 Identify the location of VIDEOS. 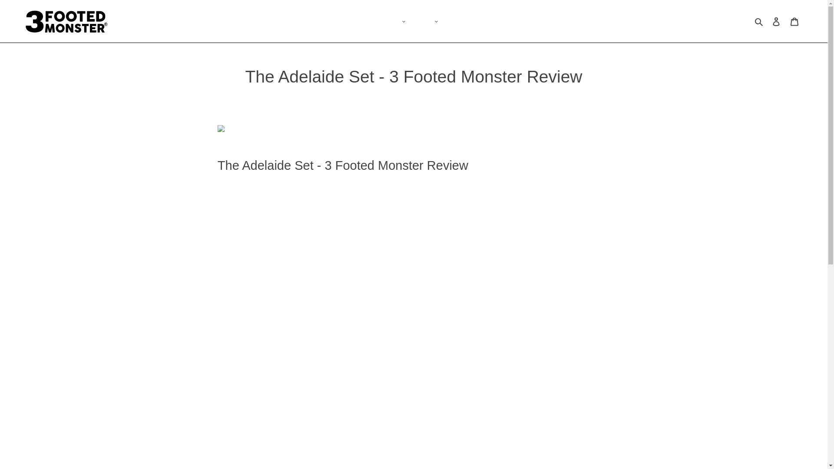
(414, 21).